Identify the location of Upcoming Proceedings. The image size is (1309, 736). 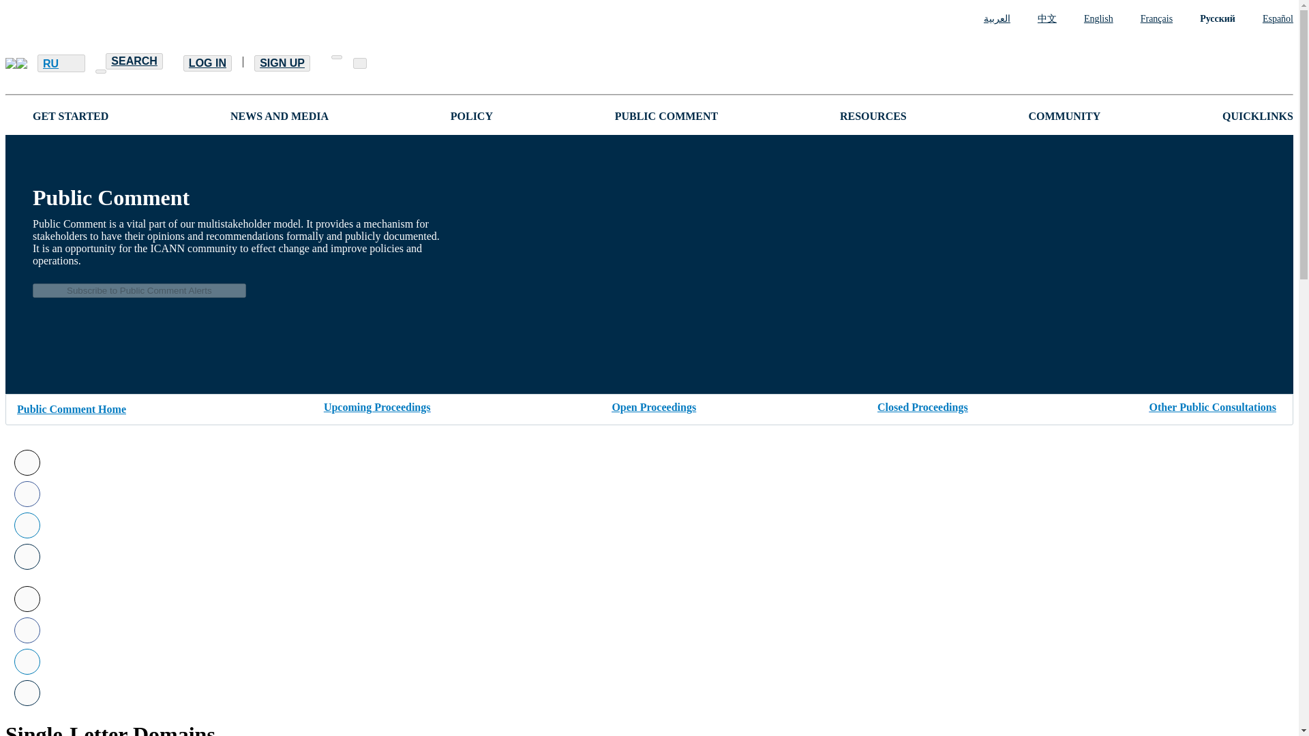
(376, 405).